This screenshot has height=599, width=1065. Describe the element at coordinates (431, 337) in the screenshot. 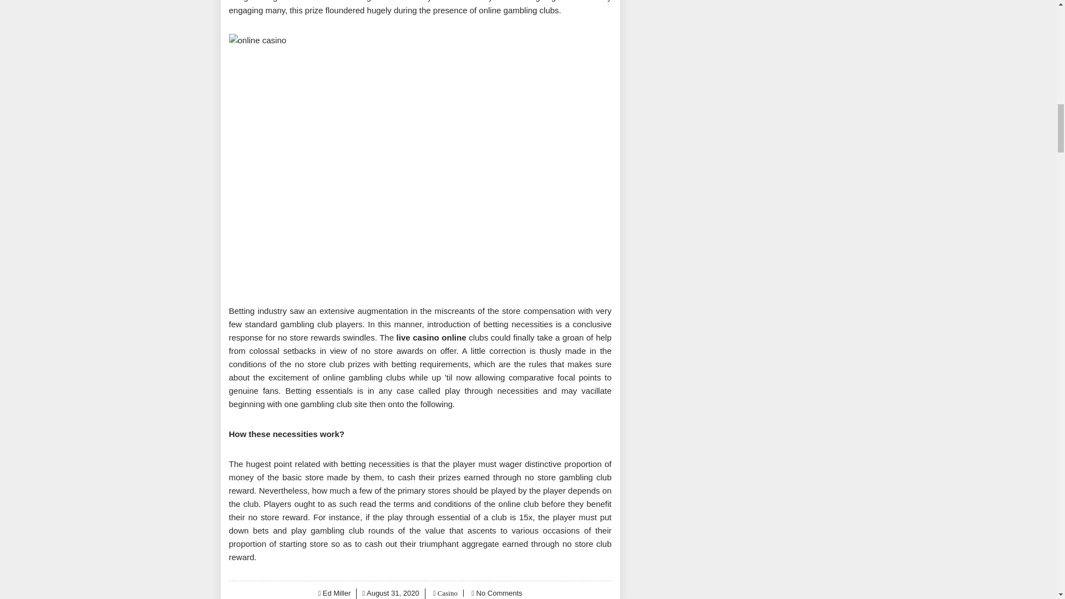

I see `live casino online` at that location.